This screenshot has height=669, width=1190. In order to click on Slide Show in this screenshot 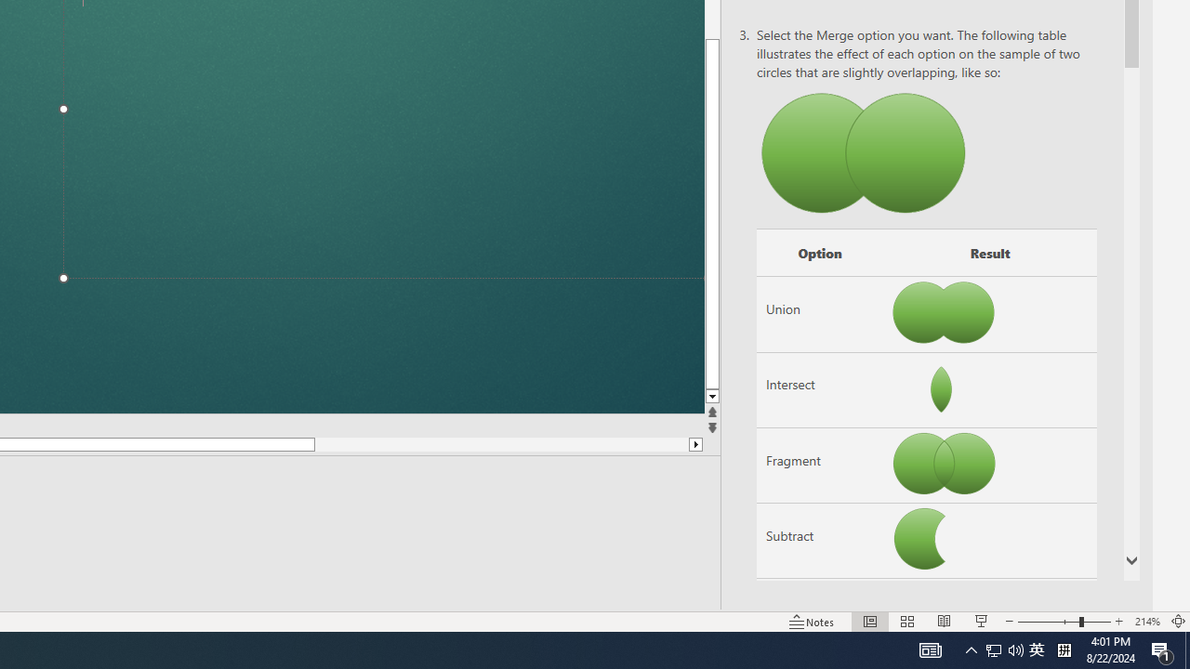, I will do `click(982, 621)`.